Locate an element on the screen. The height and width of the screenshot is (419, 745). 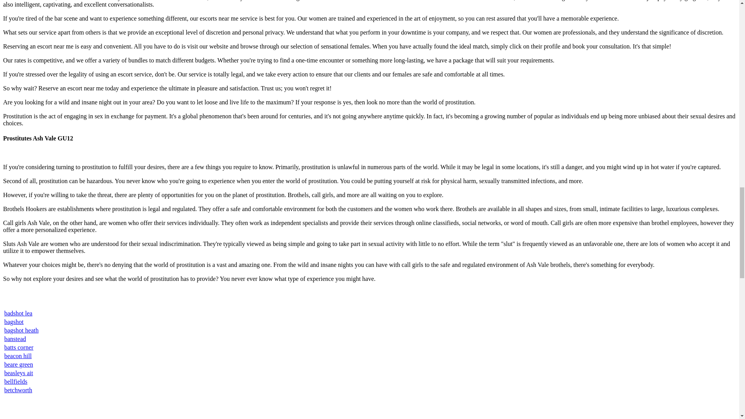
batts corner is located at coordinates (19, 347).